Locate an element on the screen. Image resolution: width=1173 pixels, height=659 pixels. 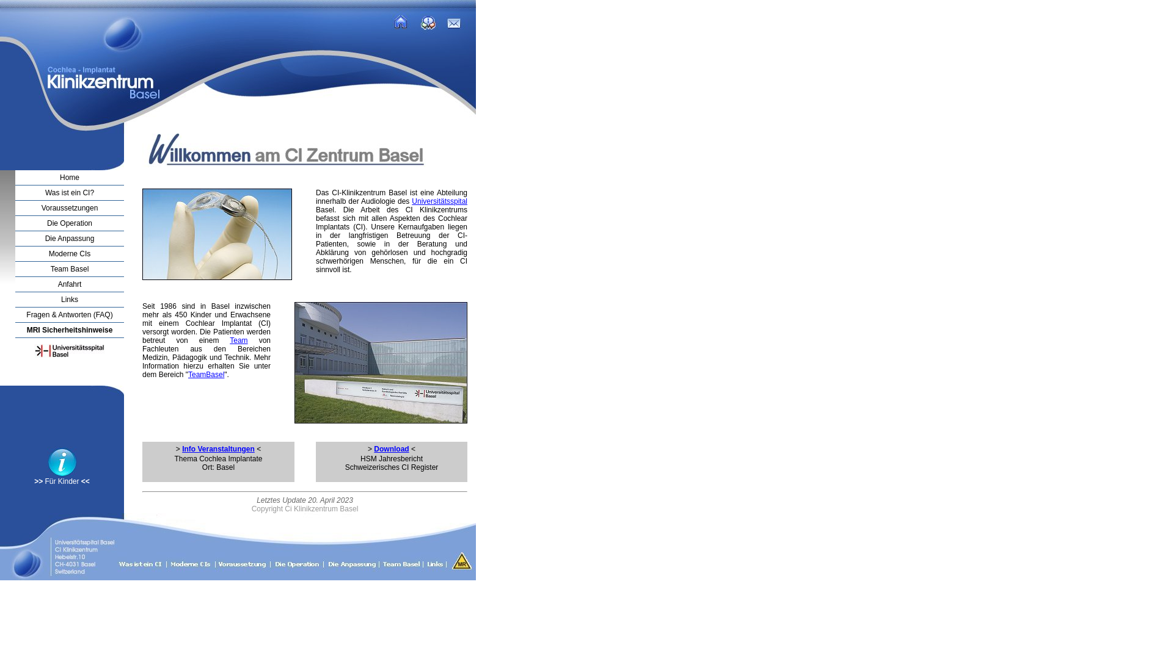
Links is located at coordinates (70, 300).